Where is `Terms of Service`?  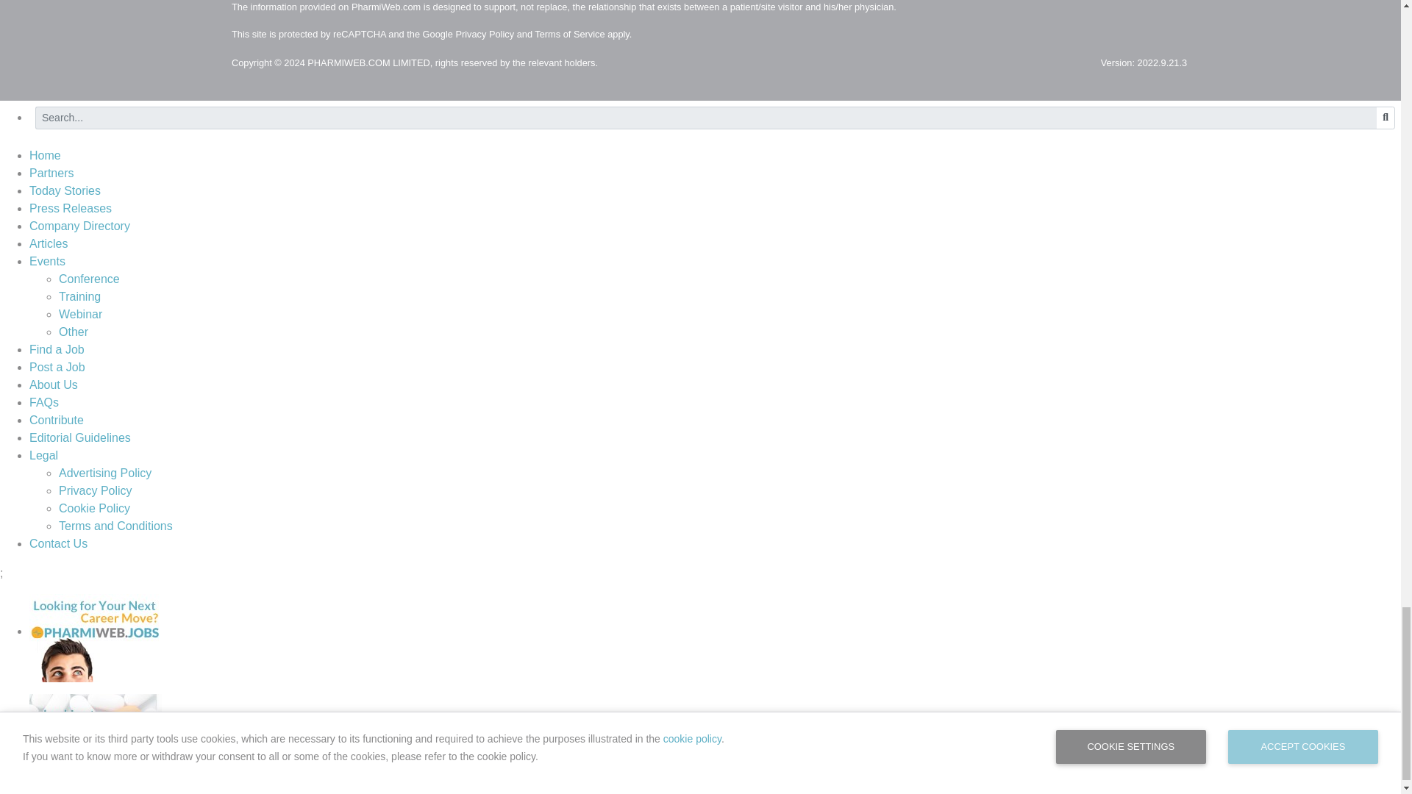 Terms of Service is located at coordinates (569, 34).